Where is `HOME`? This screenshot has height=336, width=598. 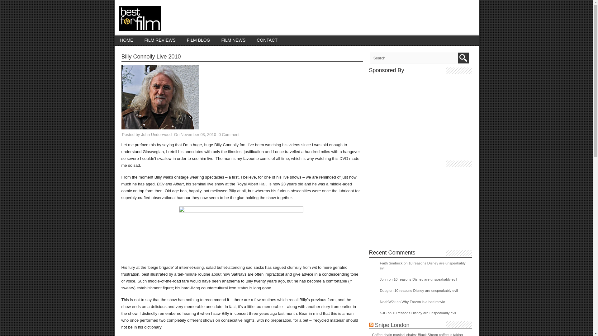 HOME is located at coordinates (126, 40).